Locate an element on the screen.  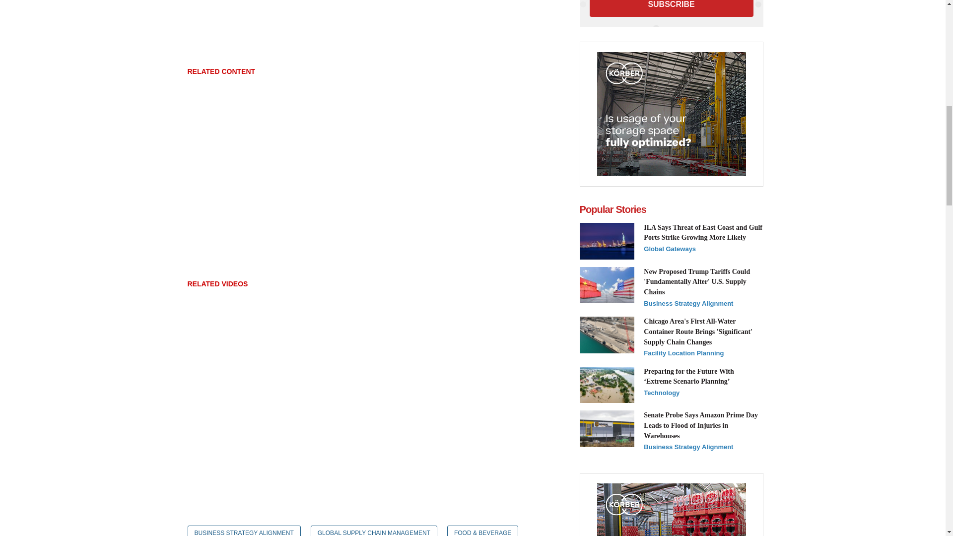
FLOOD CLIMATE CHANGE UKRAINE iStock-Bilanol-1327617934.jpg is located at coordinates (607, 385).